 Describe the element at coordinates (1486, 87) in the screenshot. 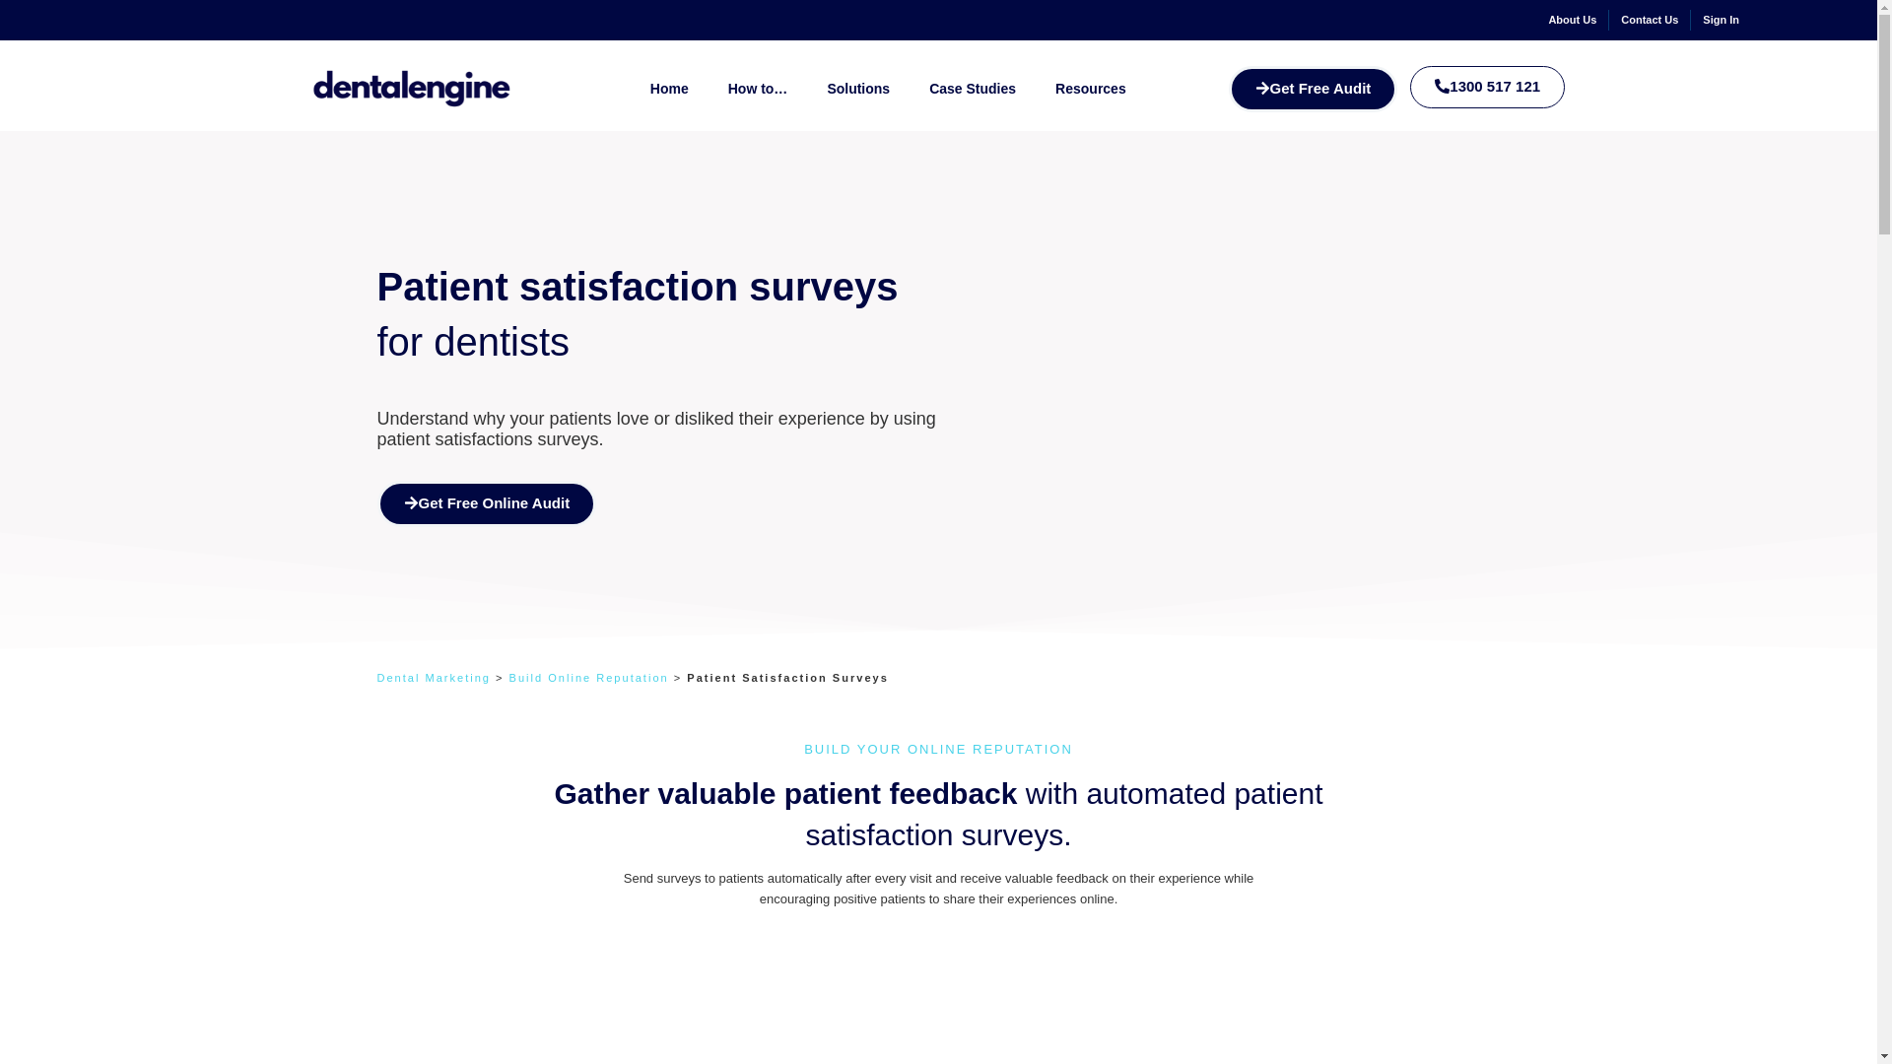

I see `1300 517 121` at that location.